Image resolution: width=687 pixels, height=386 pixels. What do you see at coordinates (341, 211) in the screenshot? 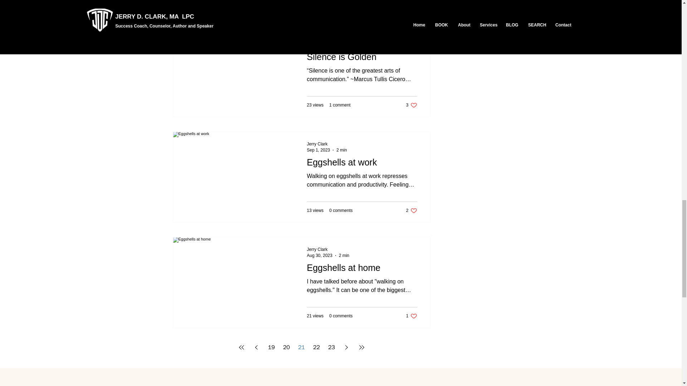
I see `0 comments` at bounding box center [341, 211].